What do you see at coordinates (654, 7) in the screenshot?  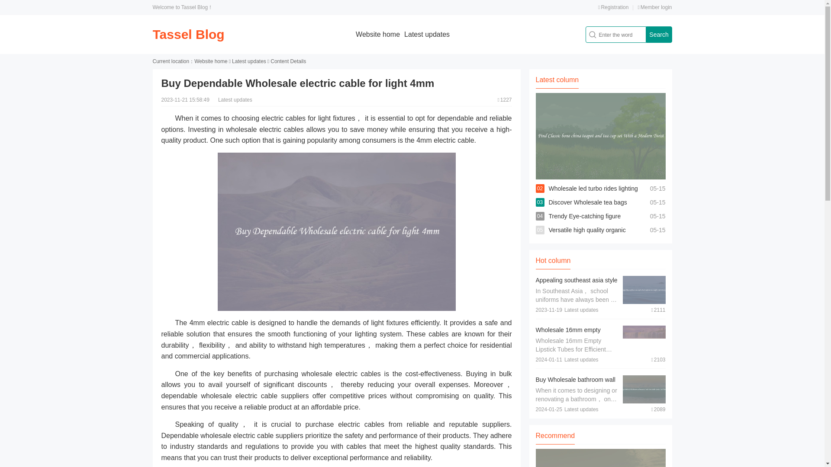 I see `Member login` at bounding box center [654, 7].